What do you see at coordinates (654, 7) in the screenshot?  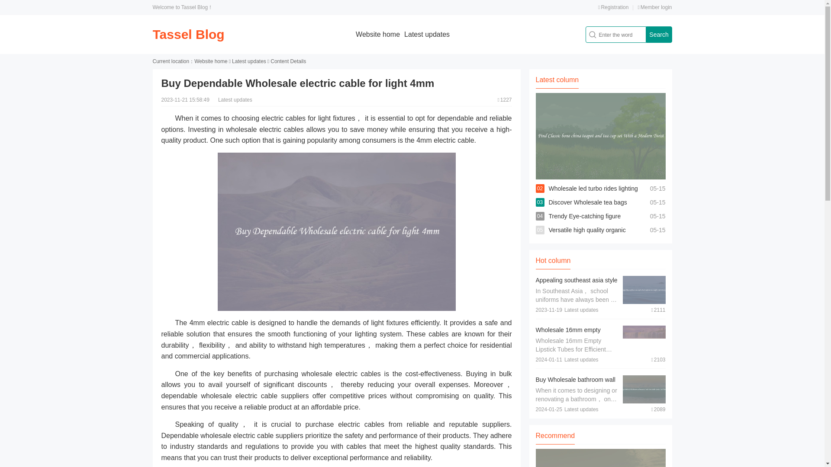 I see `Member login` at bounding box center [654, 7].